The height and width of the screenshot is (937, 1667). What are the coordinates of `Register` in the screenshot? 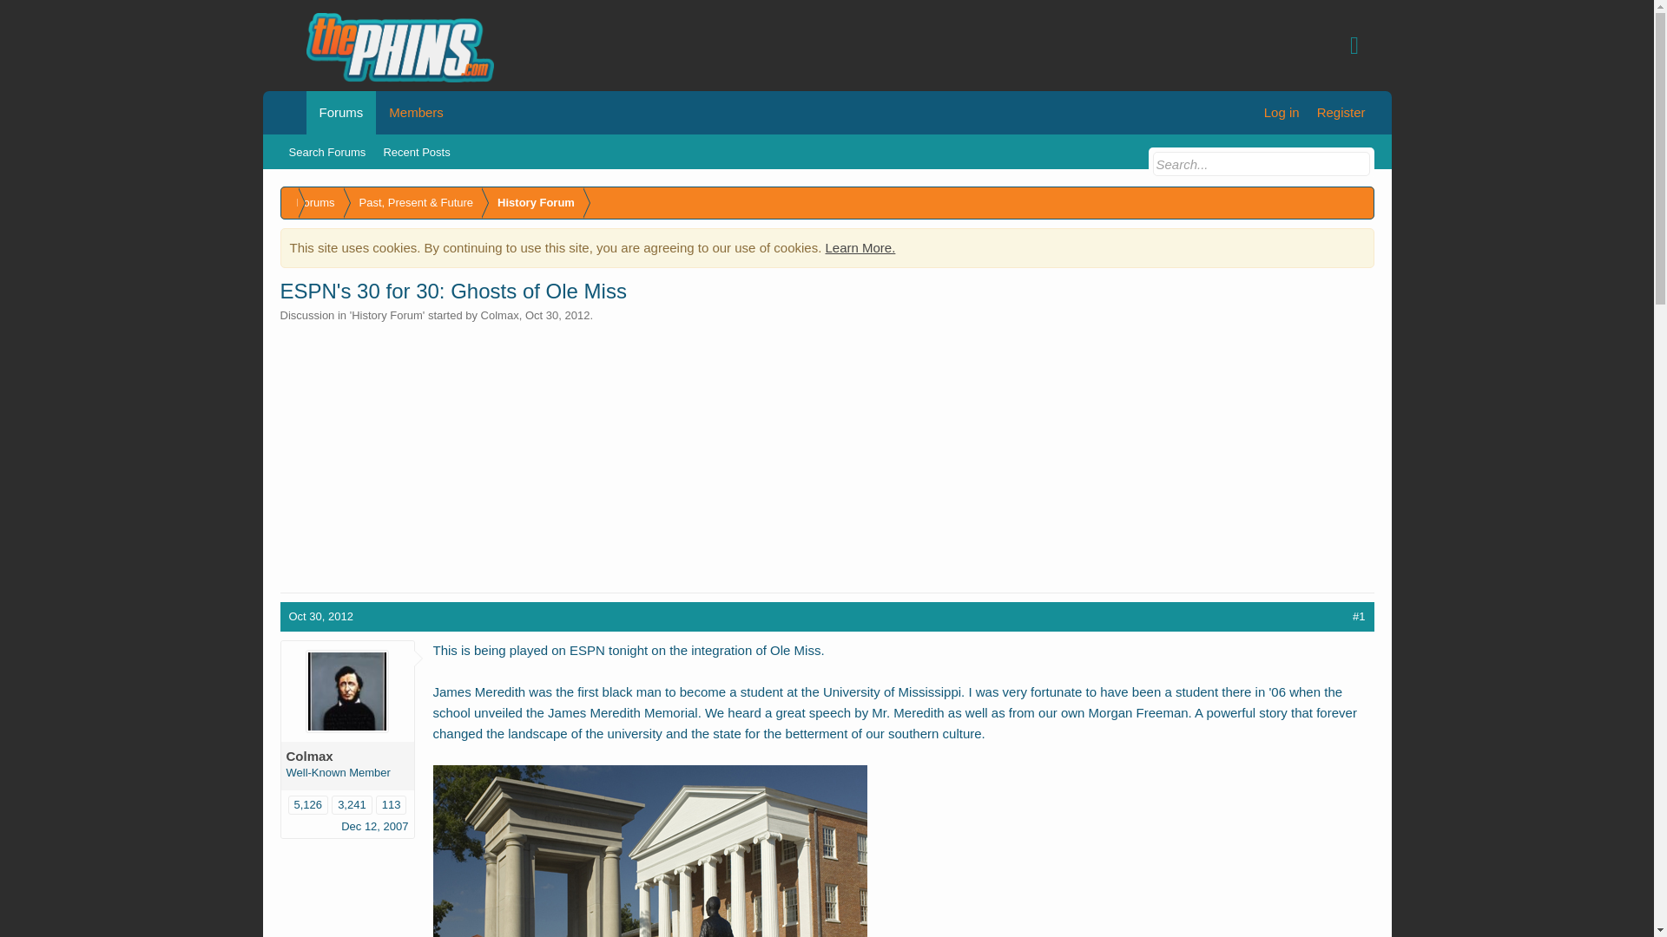 It's located at (1341, 113).